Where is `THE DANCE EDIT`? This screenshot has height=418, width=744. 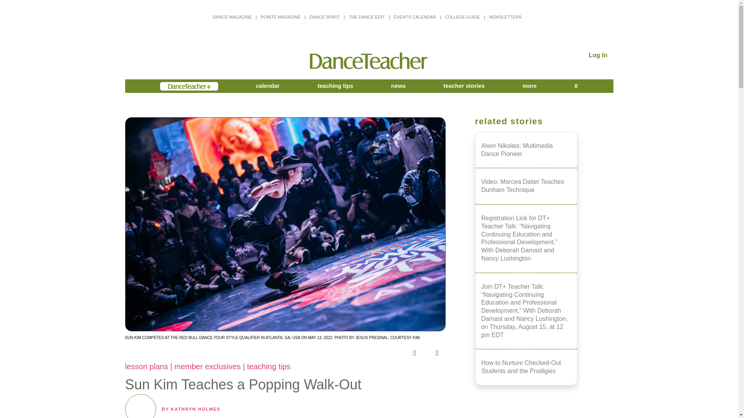
THE DANCE EDIT is located at coordinates (367, 17).